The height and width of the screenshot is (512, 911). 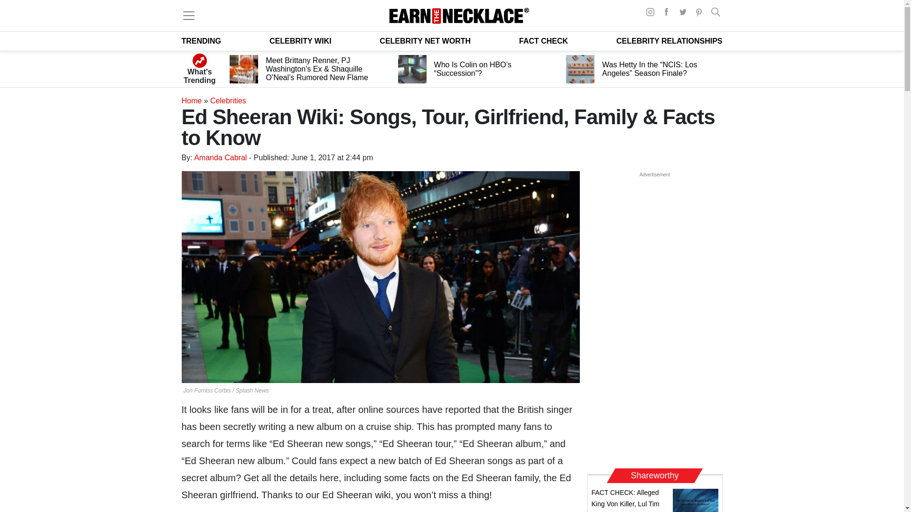 I want to click on Celebrities, so click(x=228, y=101).